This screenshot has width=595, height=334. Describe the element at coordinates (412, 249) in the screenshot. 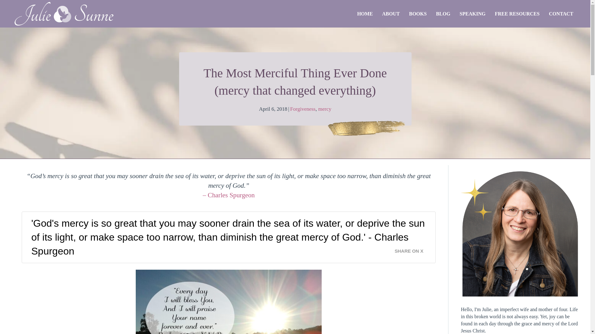

I see `SHARE ON X` at that location.